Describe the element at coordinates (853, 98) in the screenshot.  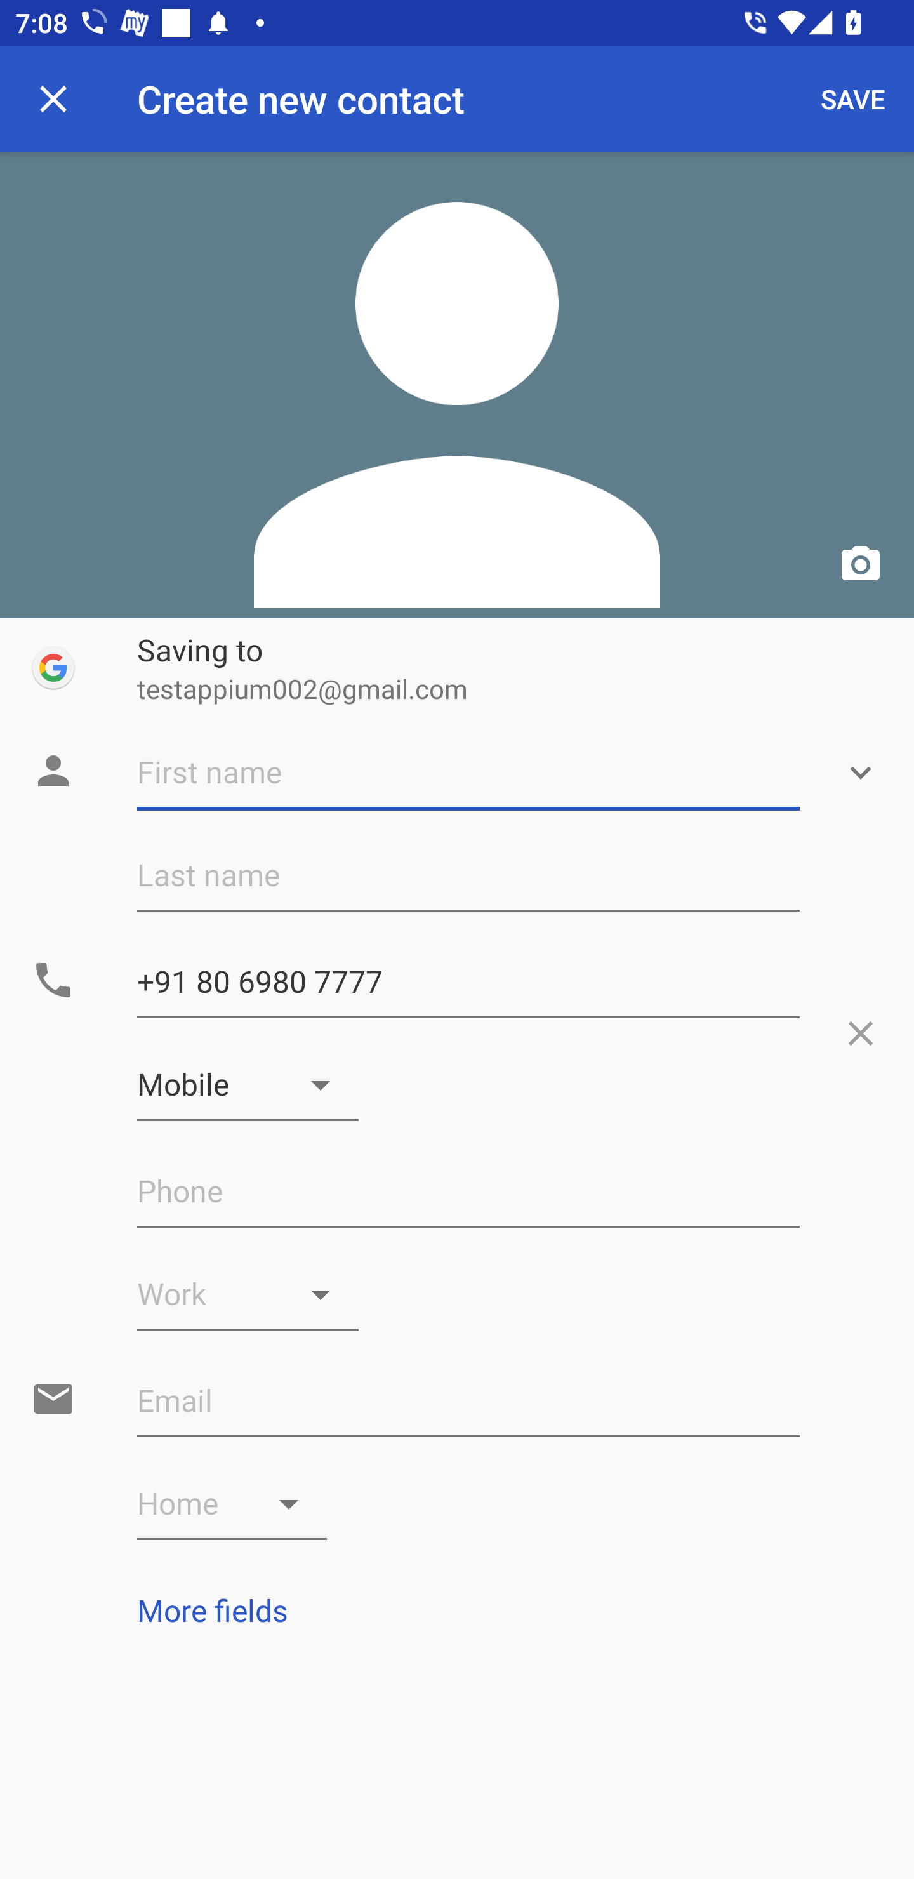
I see `SAVE` at that location.